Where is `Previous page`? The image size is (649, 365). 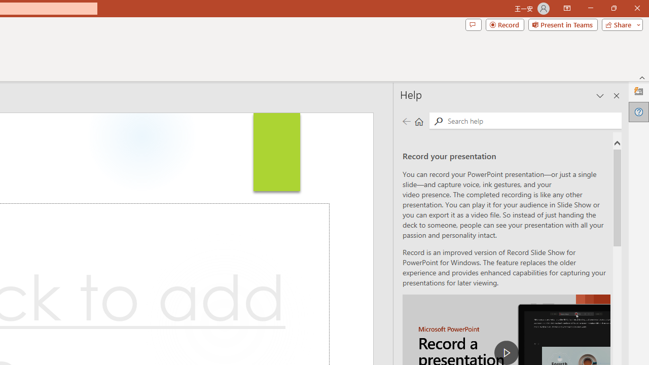 Previous page is located at coordinates (406, 121).